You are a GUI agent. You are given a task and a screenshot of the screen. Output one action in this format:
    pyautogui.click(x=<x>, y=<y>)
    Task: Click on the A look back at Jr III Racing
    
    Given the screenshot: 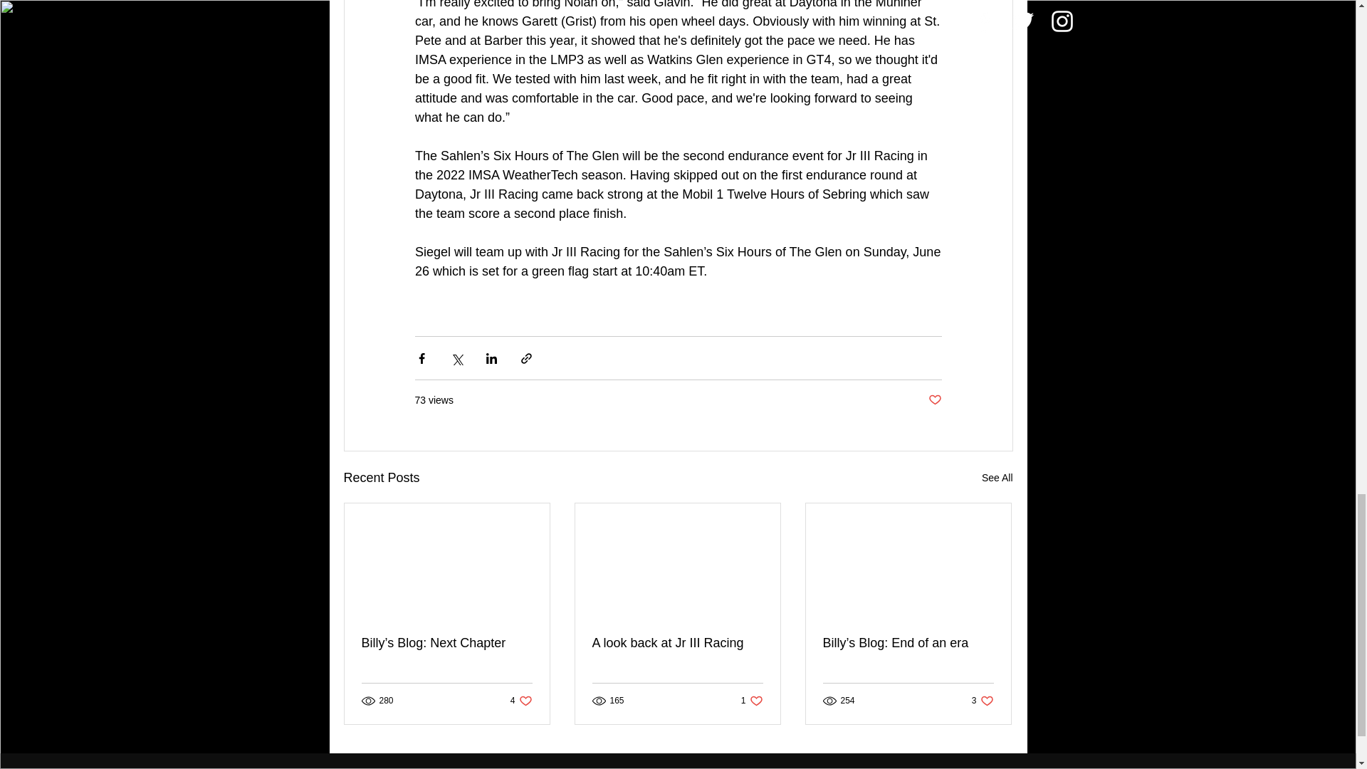 What is the action you would take?
    pyautogui.click(x=752, y=700)
    